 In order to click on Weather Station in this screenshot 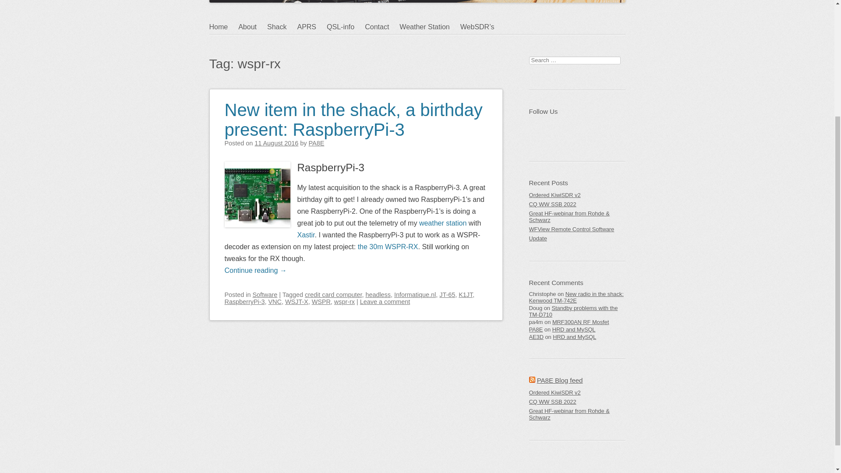, I will do `click(430, 27)`.